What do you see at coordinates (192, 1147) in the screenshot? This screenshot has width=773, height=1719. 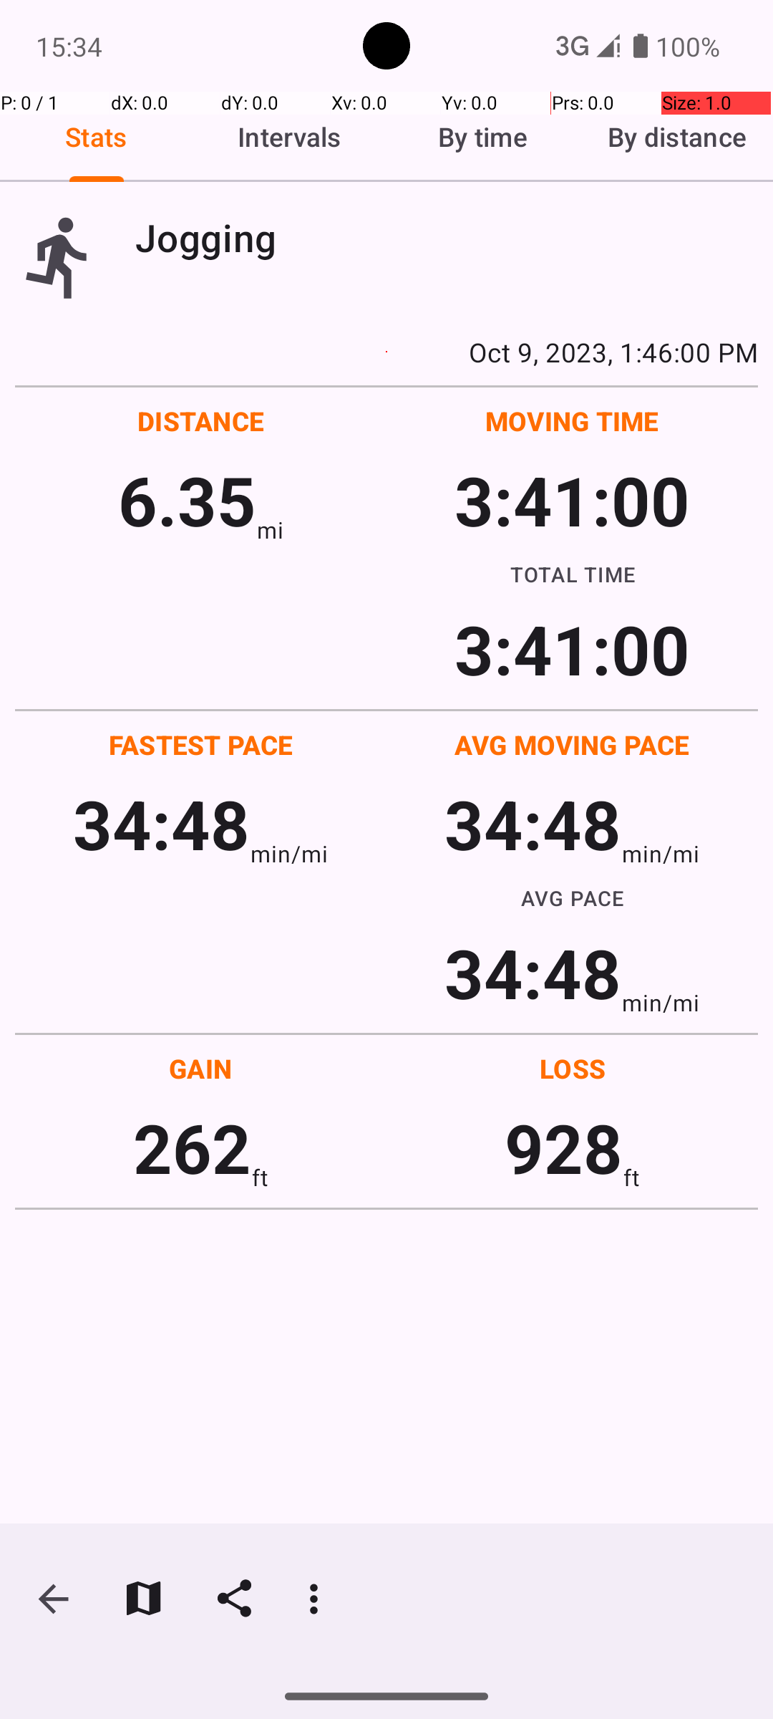 I see `262` at bounding box center [192, 1147].